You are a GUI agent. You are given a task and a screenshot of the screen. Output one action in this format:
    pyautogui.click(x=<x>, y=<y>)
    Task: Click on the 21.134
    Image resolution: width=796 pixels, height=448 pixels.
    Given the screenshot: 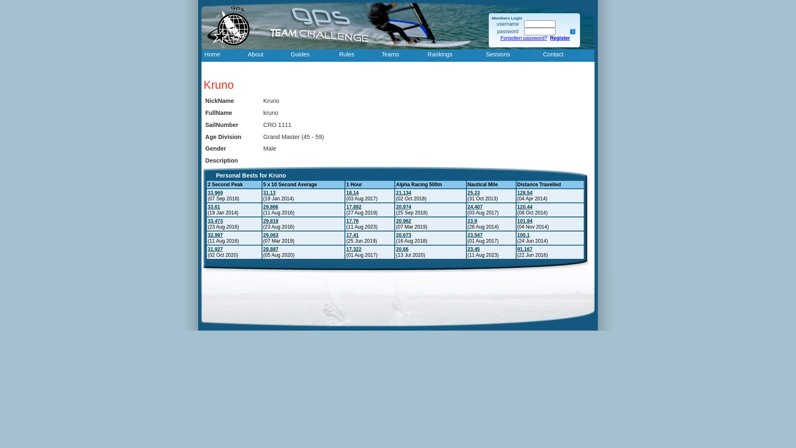 What is the action you would take?
    pyautogui.click(x=404, y=193)
    